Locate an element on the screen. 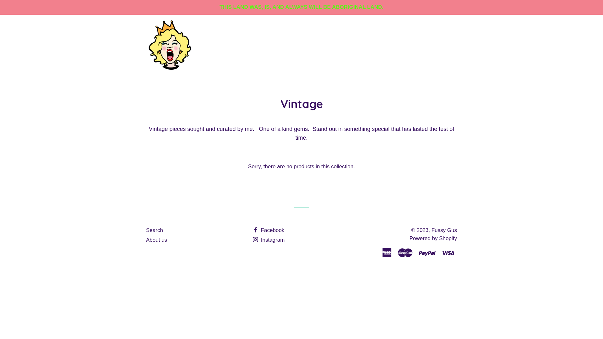 The image size is (603, 339). Fussy Gus is located at coordinates (444, 230).